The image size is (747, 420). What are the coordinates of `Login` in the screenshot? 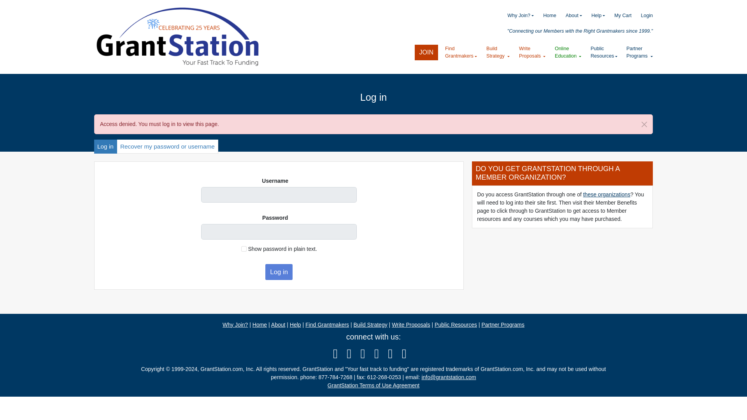 It's located at (642, 16).